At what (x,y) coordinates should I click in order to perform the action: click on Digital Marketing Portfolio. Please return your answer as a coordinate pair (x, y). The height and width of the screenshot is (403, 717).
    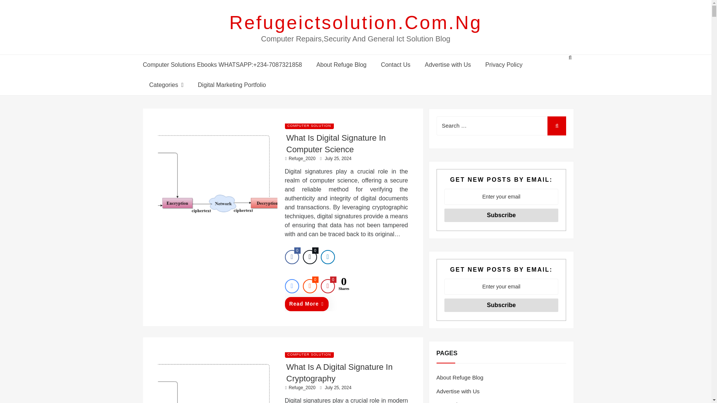
    Looking at the image, I should click on (230, 84).